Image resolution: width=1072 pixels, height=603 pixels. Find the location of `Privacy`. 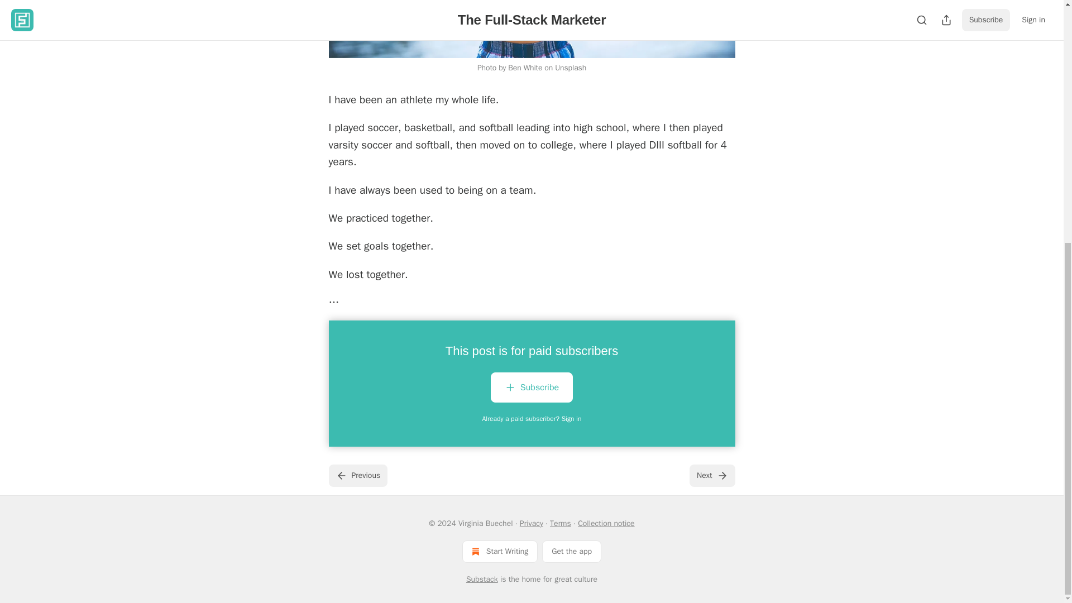

Privacy is located at coordinates (532, 523).